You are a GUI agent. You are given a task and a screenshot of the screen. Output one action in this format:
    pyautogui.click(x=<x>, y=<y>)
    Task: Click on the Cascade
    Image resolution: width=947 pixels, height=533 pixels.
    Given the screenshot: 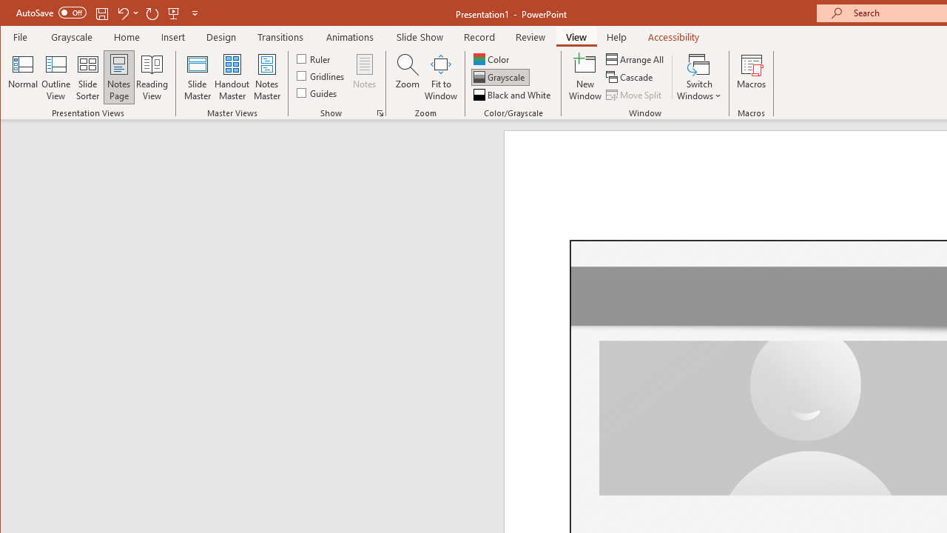 What is the action you would take?
    pyautogui.click(x=630, y=77)
    